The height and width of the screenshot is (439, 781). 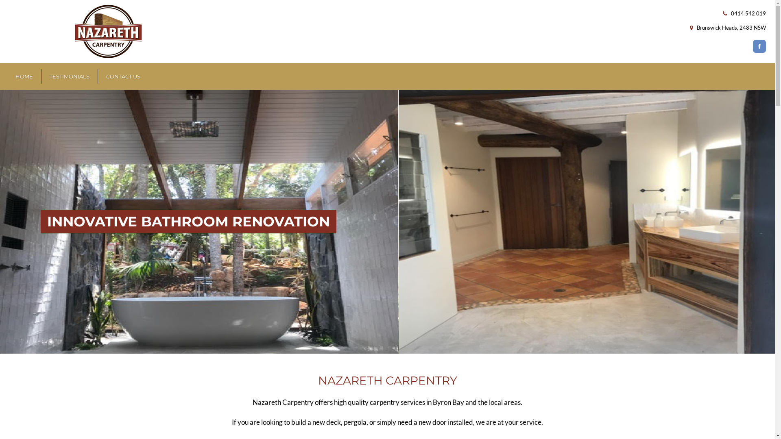 What do you see at coordinates (759, 46) in the screenshot?
I see `Facebook` at bounding box center [759, 46].